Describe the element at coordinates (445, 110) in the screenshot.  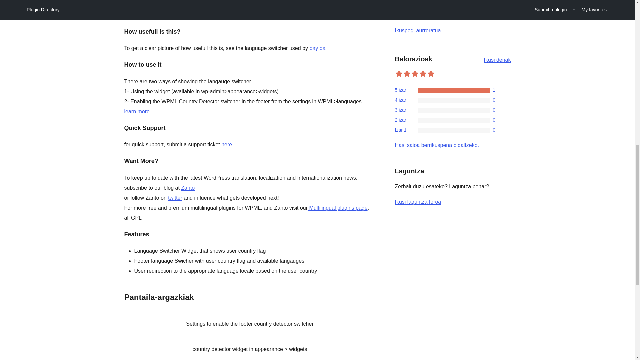
I see `WordPress translation, Internationalization and localization` at that location.